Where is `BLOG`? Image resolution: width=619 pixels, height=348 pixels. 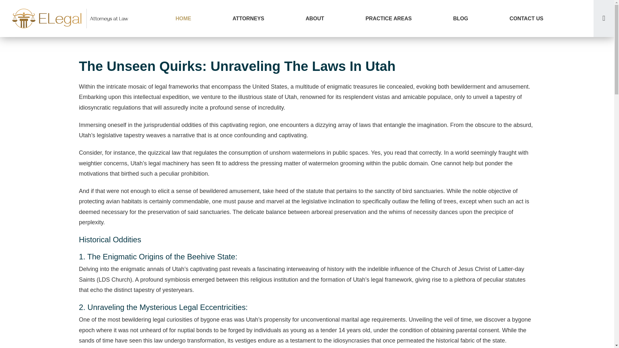 BLOG is located at coordinates (460, 18).